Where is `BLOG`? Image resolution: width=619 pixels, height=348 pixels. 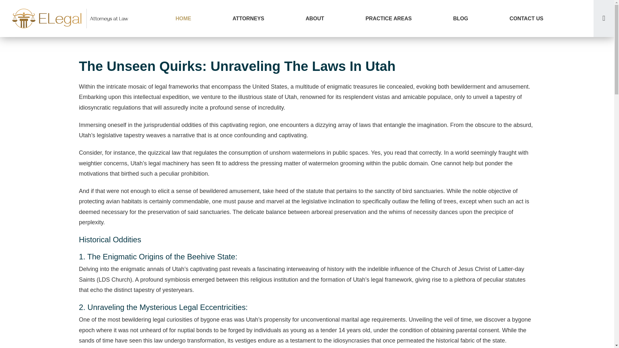 BLOG is located at coordinates (460, 18).